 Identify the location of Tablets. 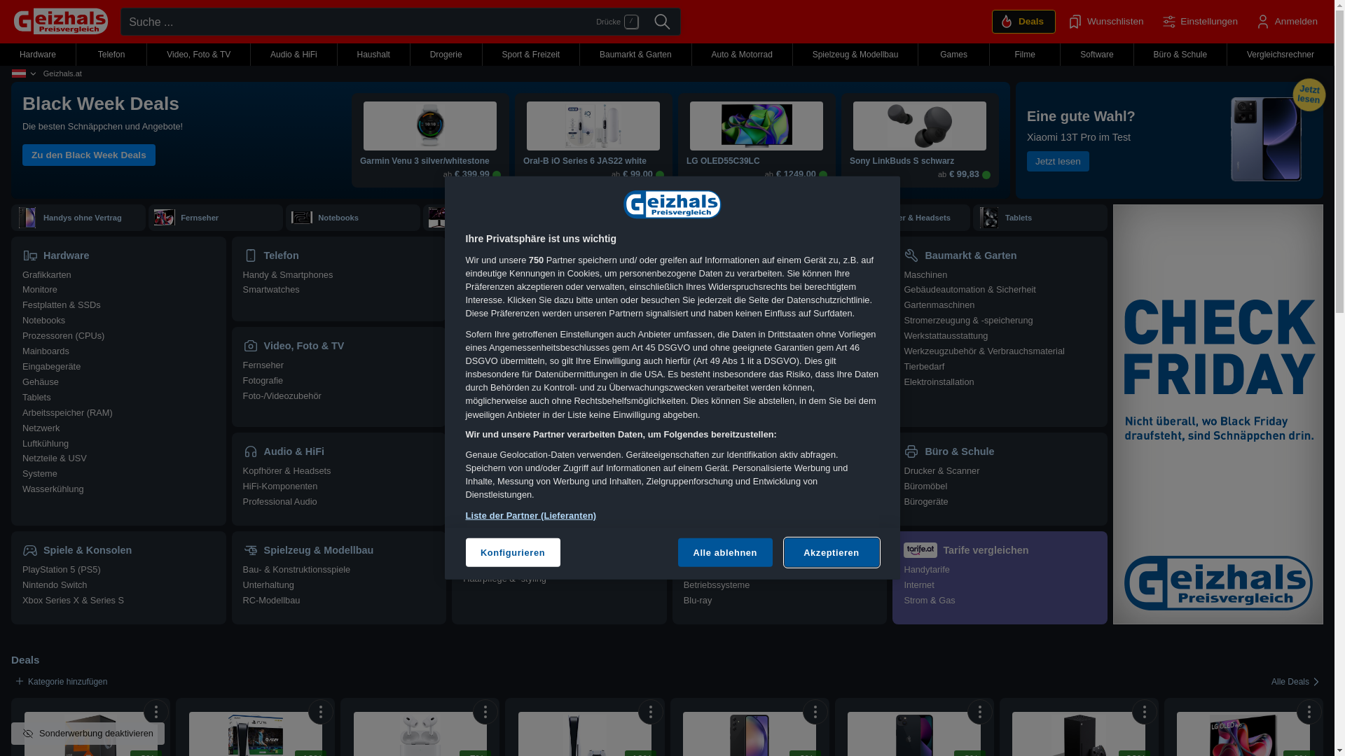
(36, 398).